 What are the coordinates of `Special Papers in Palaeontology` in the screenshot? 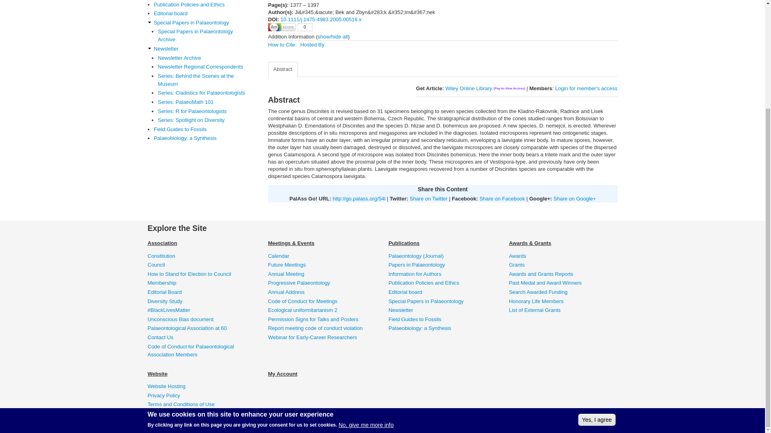 It's located at (203, 22).